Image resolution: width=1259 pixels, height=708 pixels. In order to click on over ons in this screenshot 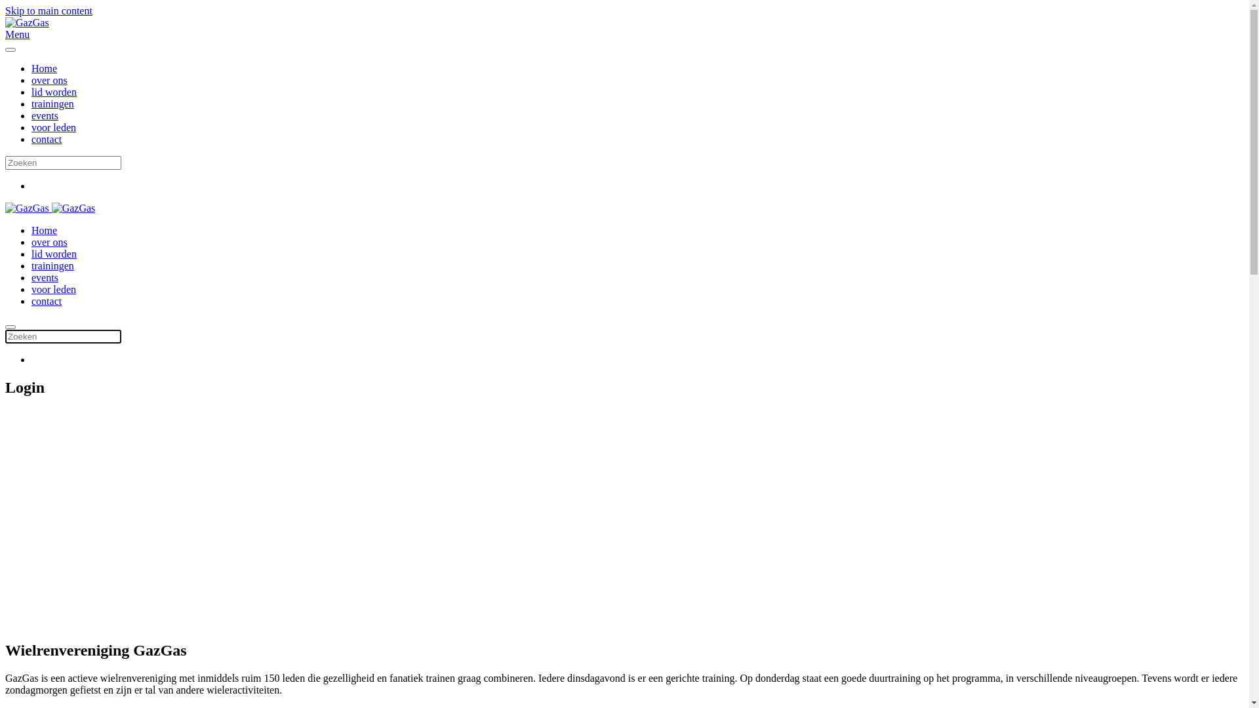, I will do `click(50, 243)`.